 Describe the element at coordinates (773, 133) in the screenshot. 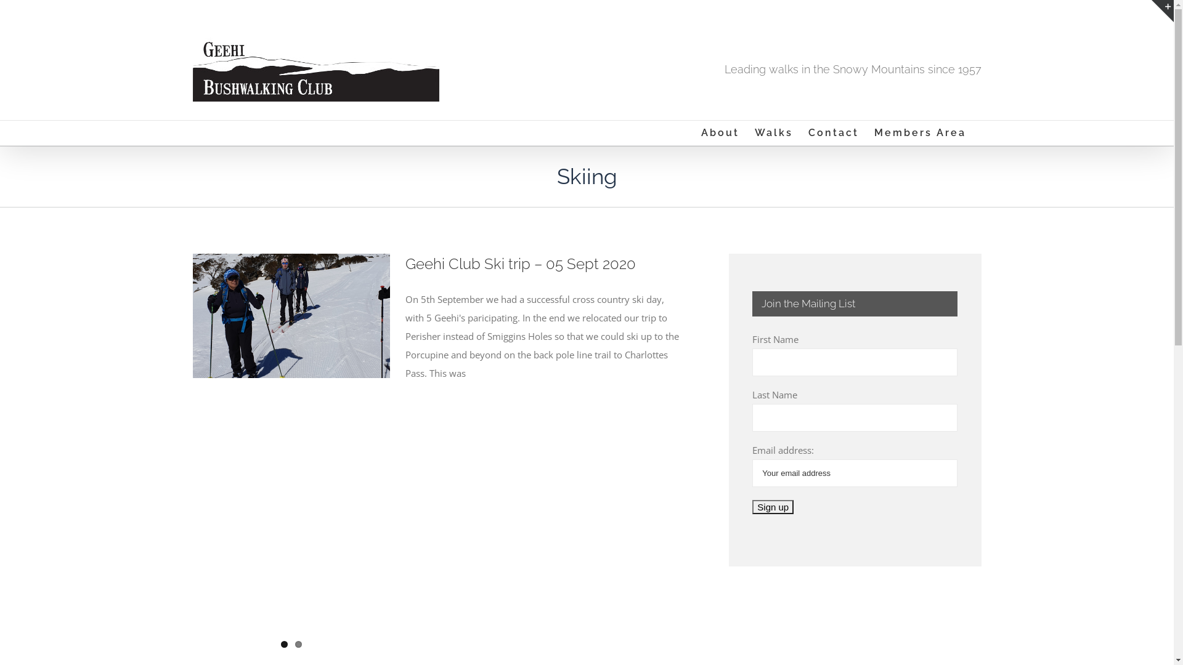

I see `Walks` at that location.